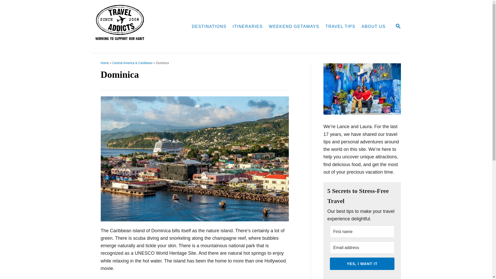 The height and width of the screenshot is (279, 496). Describe the element at coordinates (362, 263) in the screenshot. I see `YES, I WANT IT` at that location.